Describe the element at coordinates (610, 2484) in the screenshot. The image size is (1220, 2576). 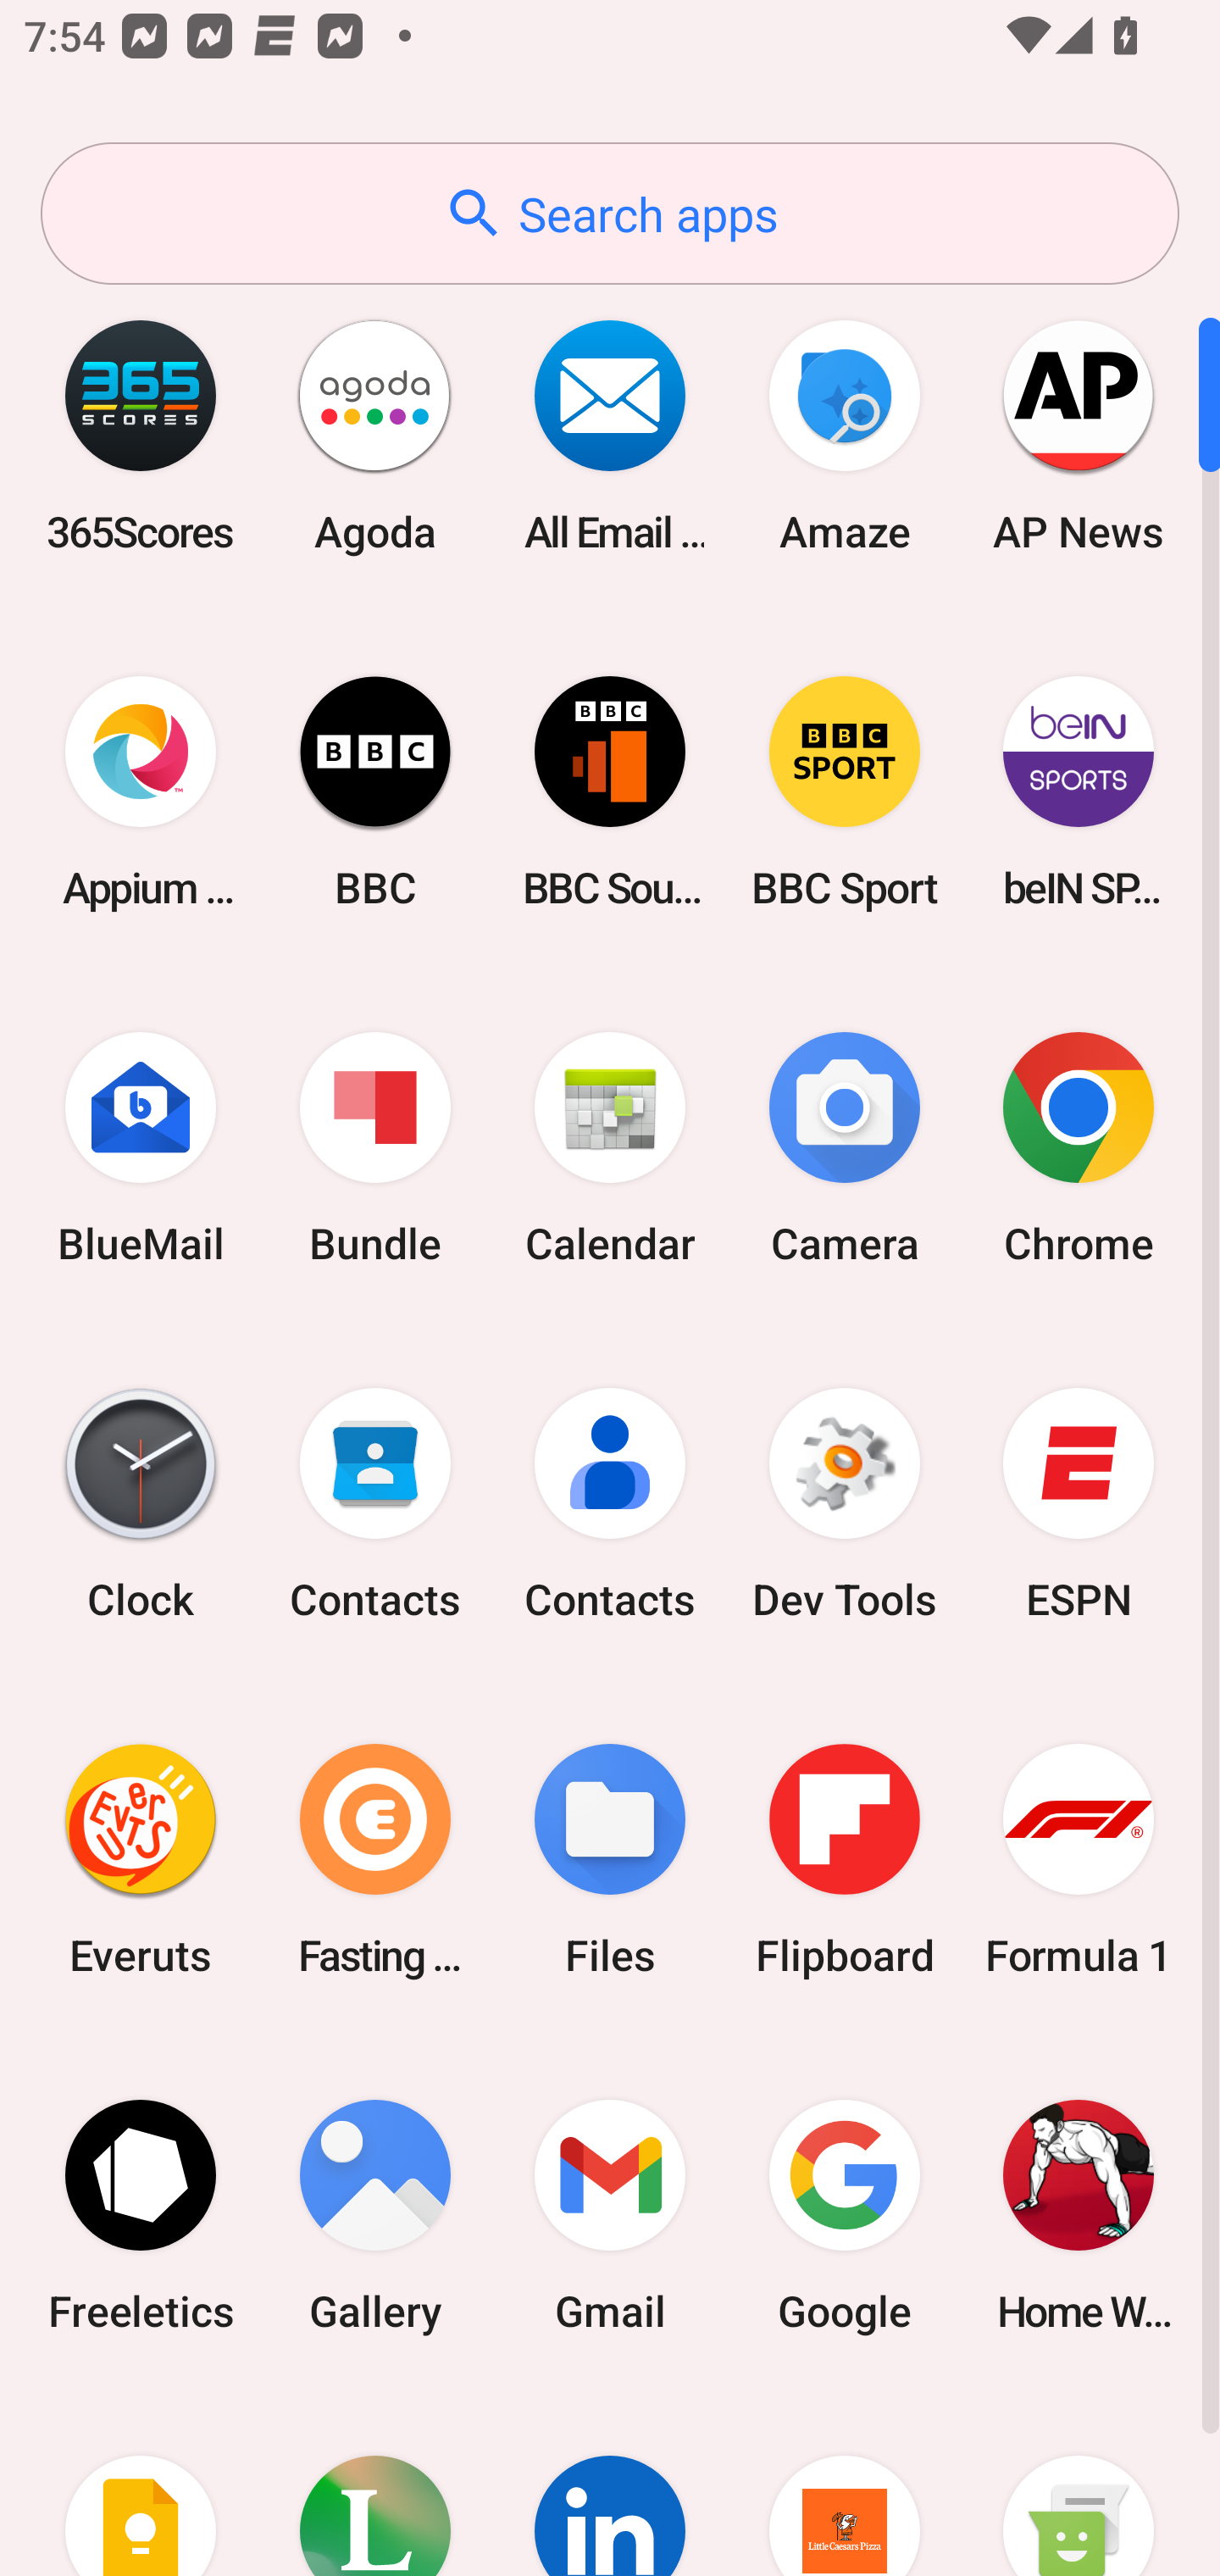
I see `LinkedIn` at that location.